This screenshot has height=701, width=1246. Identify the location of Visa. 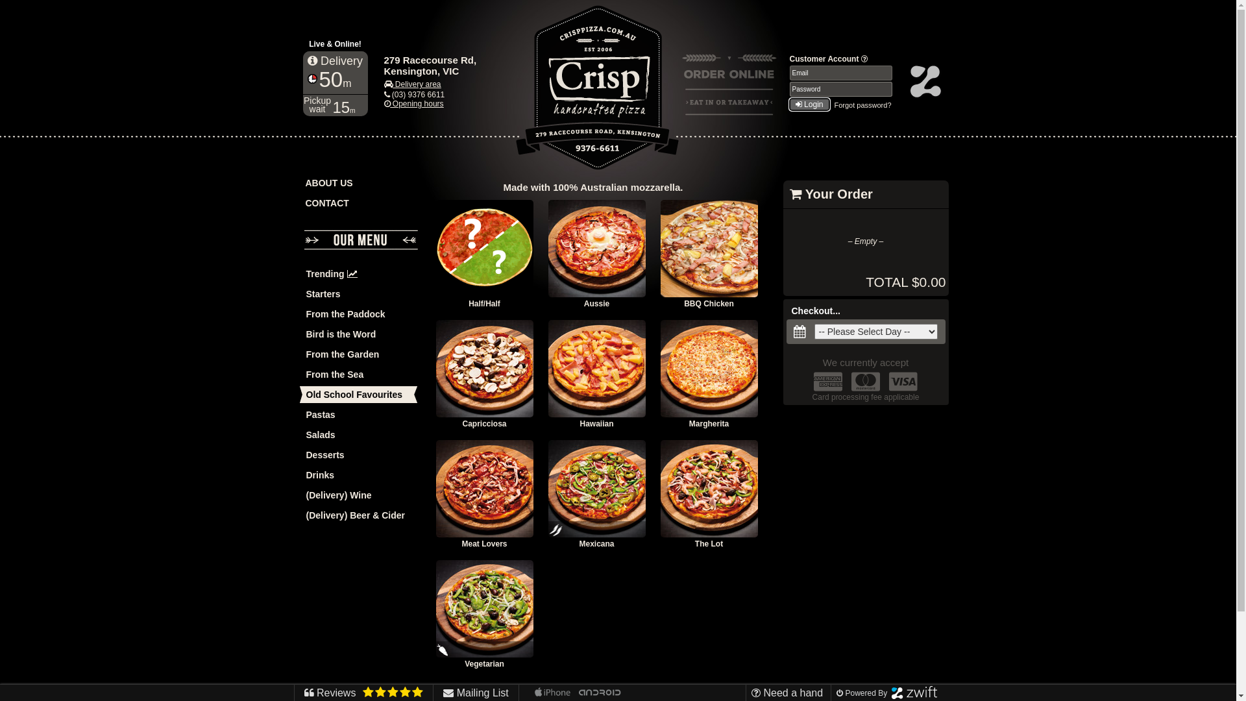
(903, 382).